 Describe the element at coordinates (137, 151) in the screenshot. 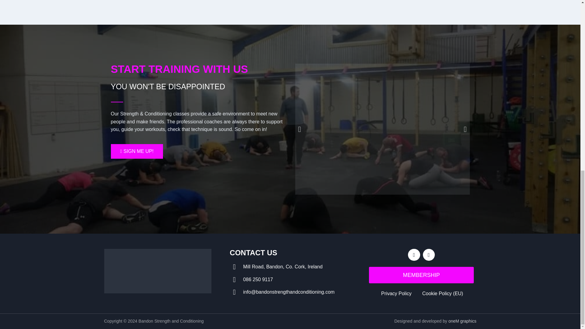

I see `SIGN ME UP!` at that location.